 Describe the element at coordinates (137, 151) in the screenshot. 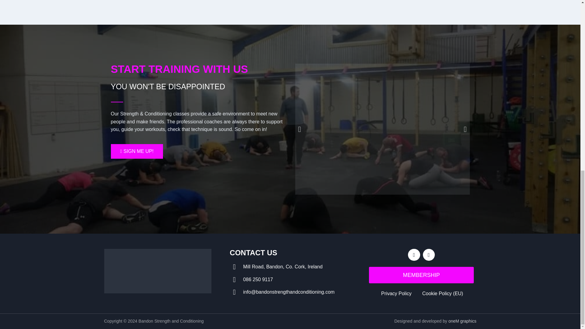

I see `SIGN ME UP!` at that location.